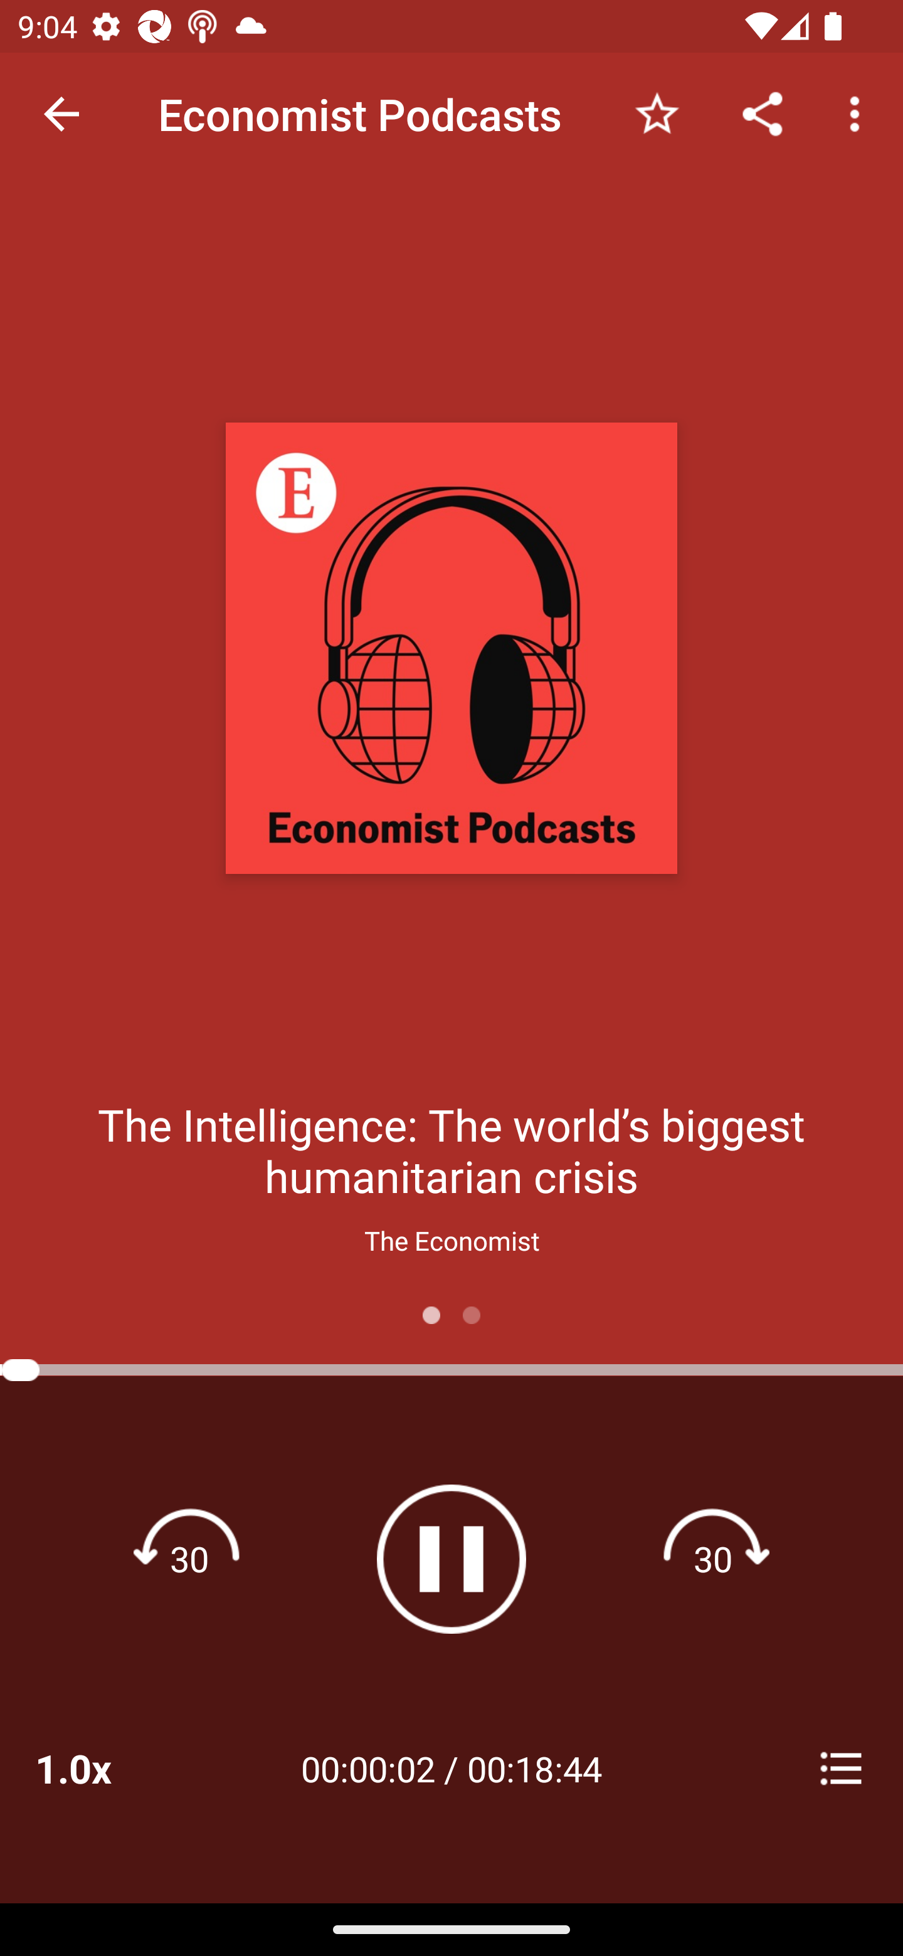 The width and height of the screenshot is (903, 1956). What do you see at coordinates (451, 1559) in the screenshot?
I see `Pause` at bounding box center [451, 1559].